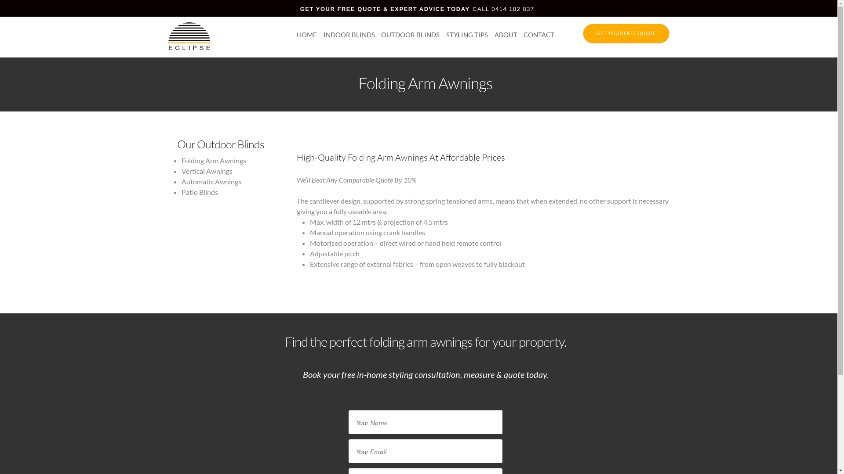  I want to click on OUTDOOR BLINDS, so click(411, 35).